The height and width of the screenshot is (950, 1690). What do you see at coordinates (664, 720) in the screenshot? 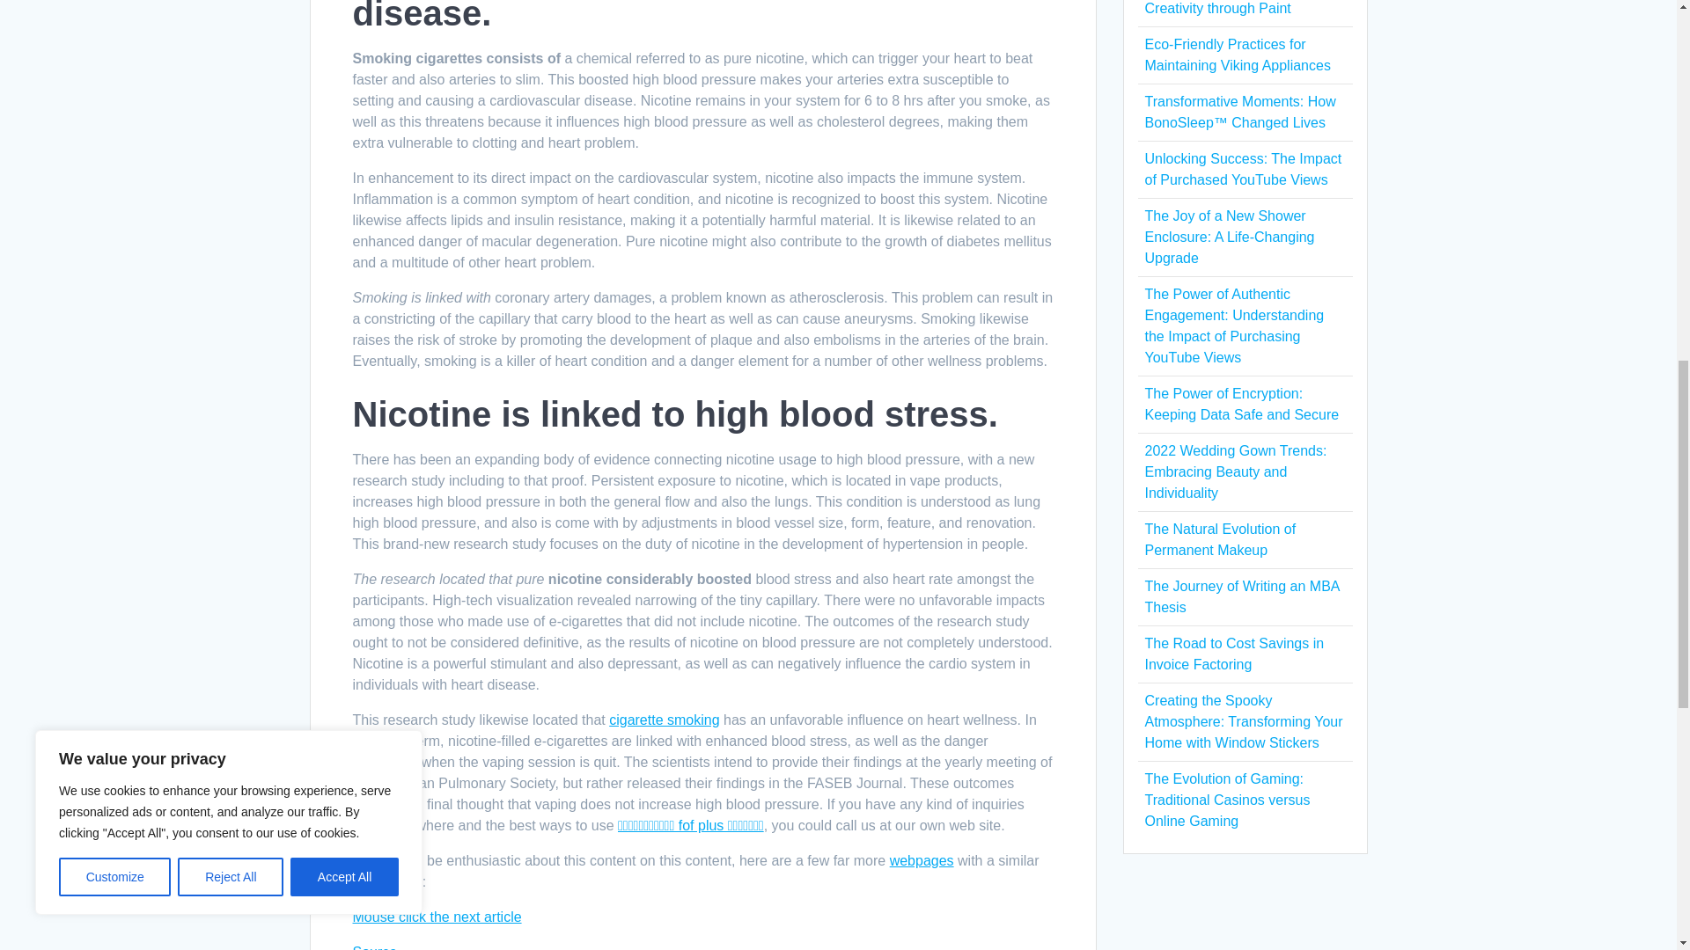
I see `cigarette smoking` at bounding box center [664, 720].